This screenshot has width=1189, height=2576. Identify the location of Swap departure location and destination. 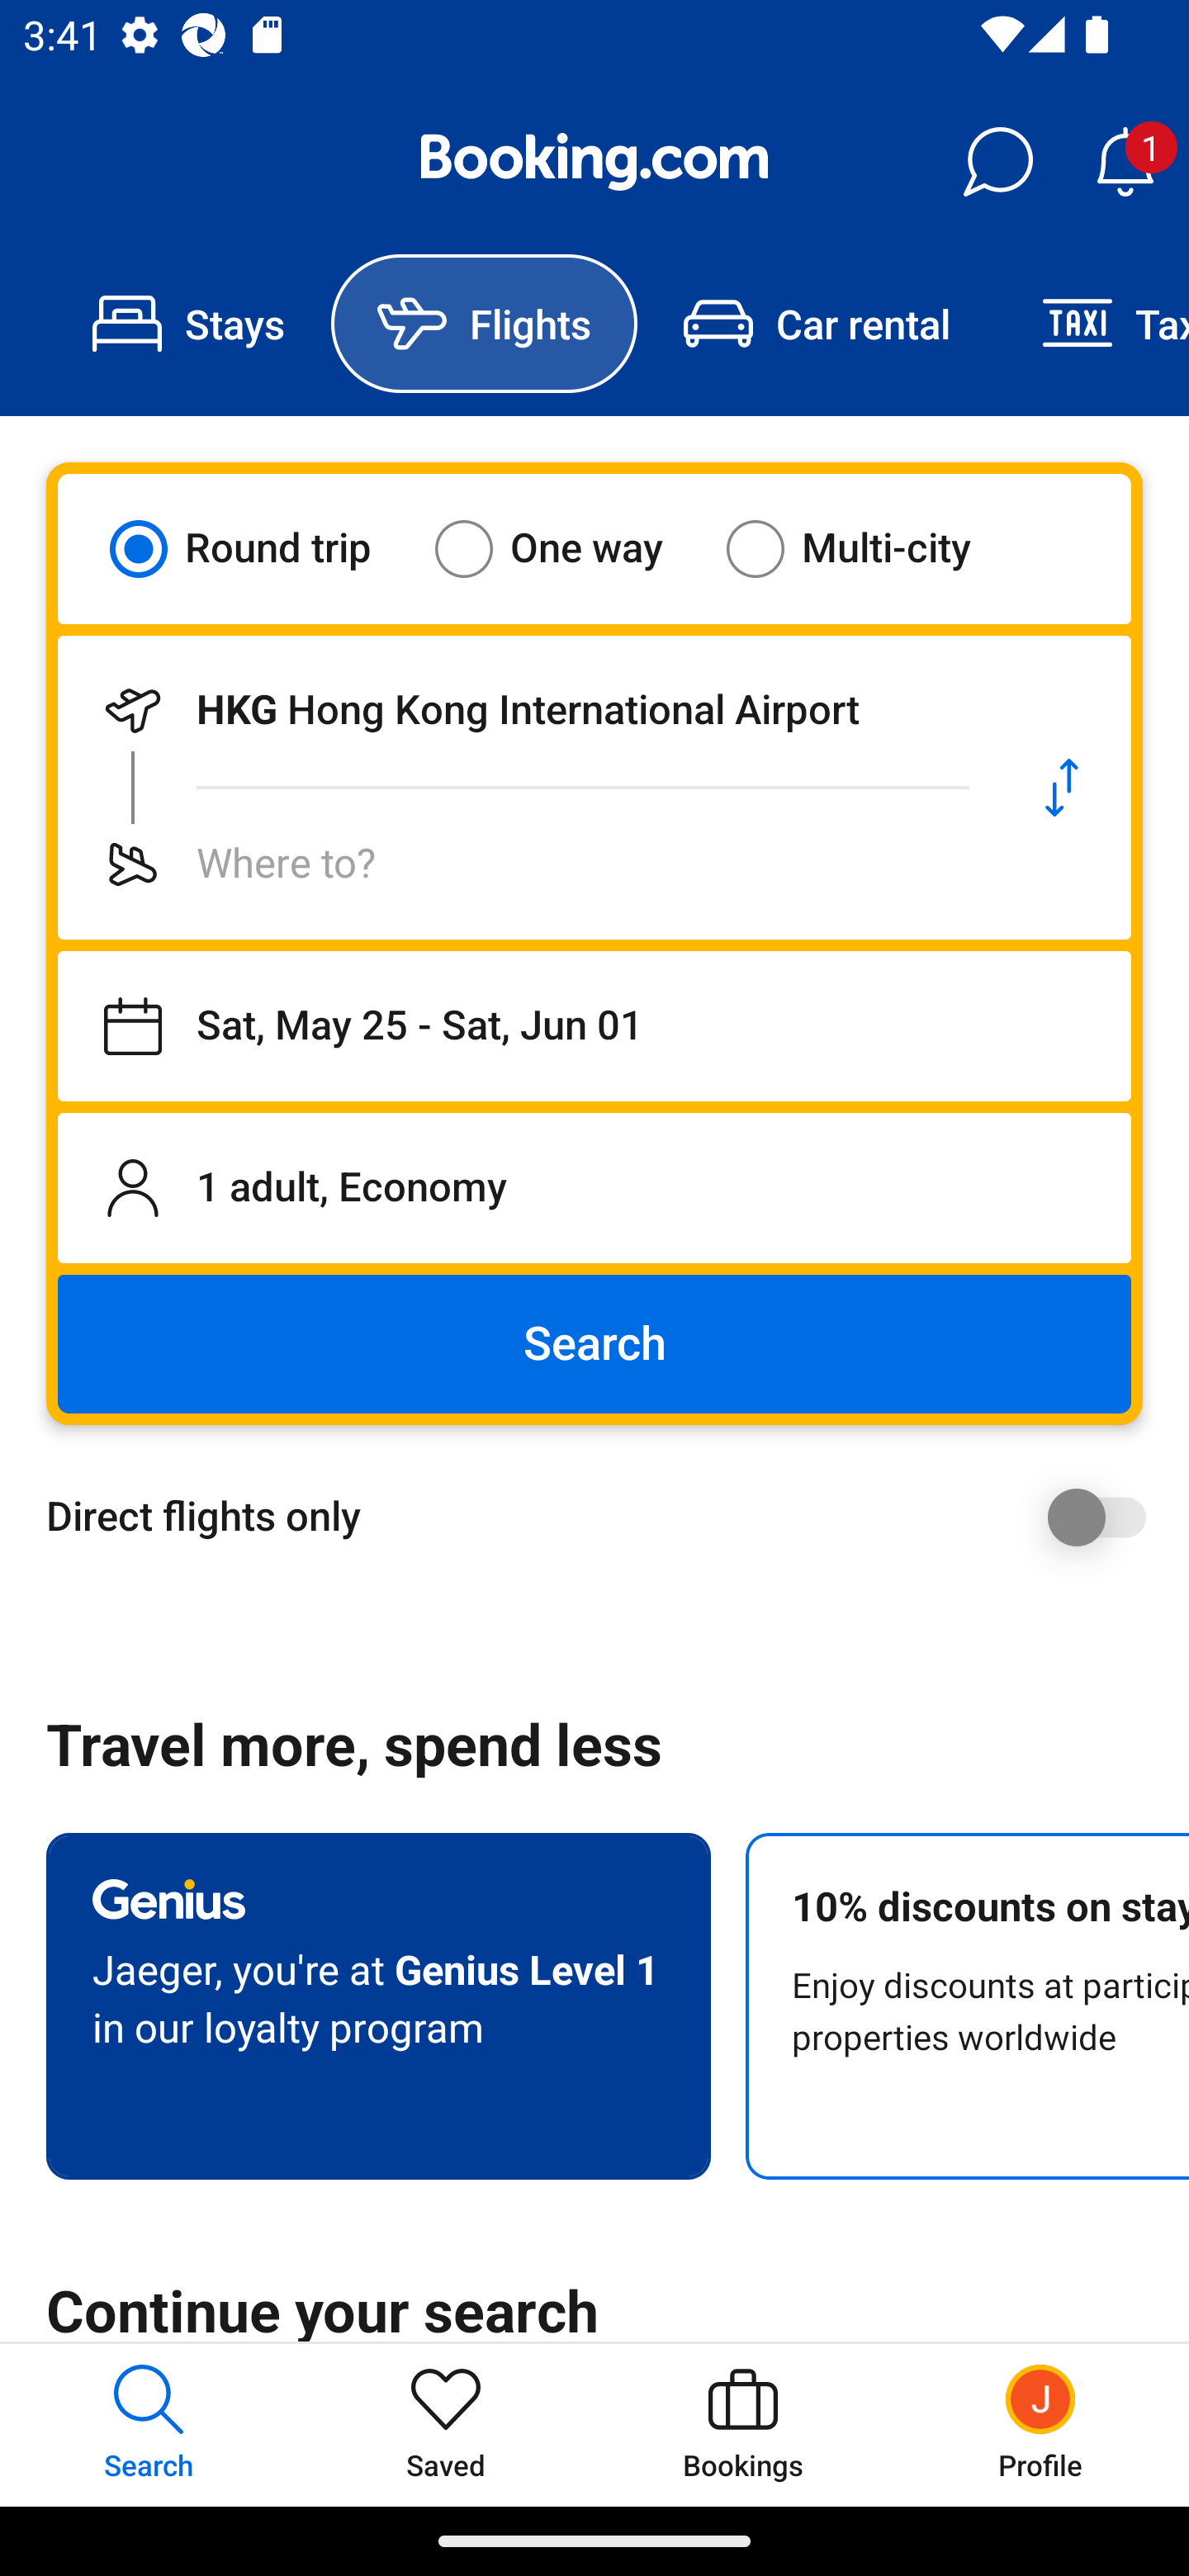
(1062, 788).